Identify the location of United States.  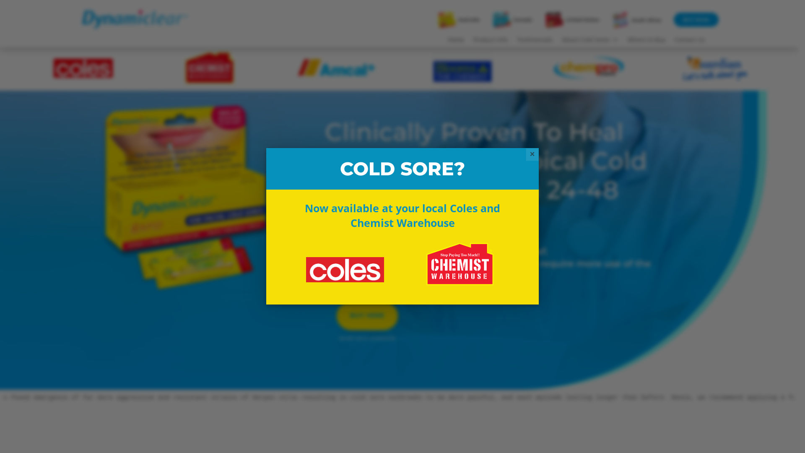
(582, 20).